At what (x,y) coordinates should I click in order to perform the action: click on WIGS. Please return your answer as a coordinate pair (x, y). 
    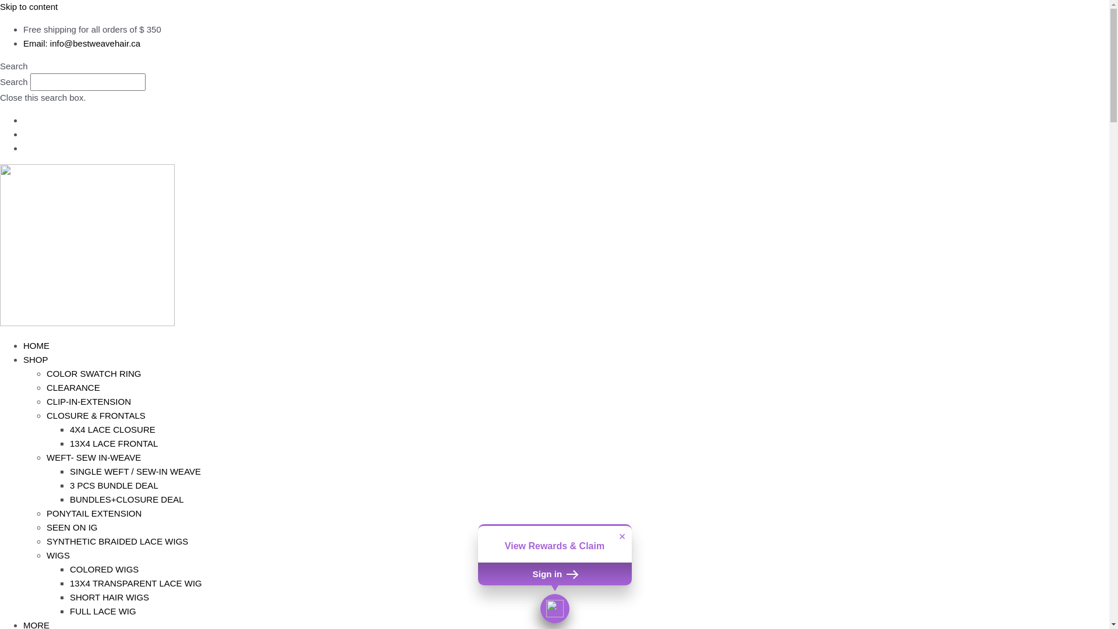
    Looking at the image, I should click on (58, 556).